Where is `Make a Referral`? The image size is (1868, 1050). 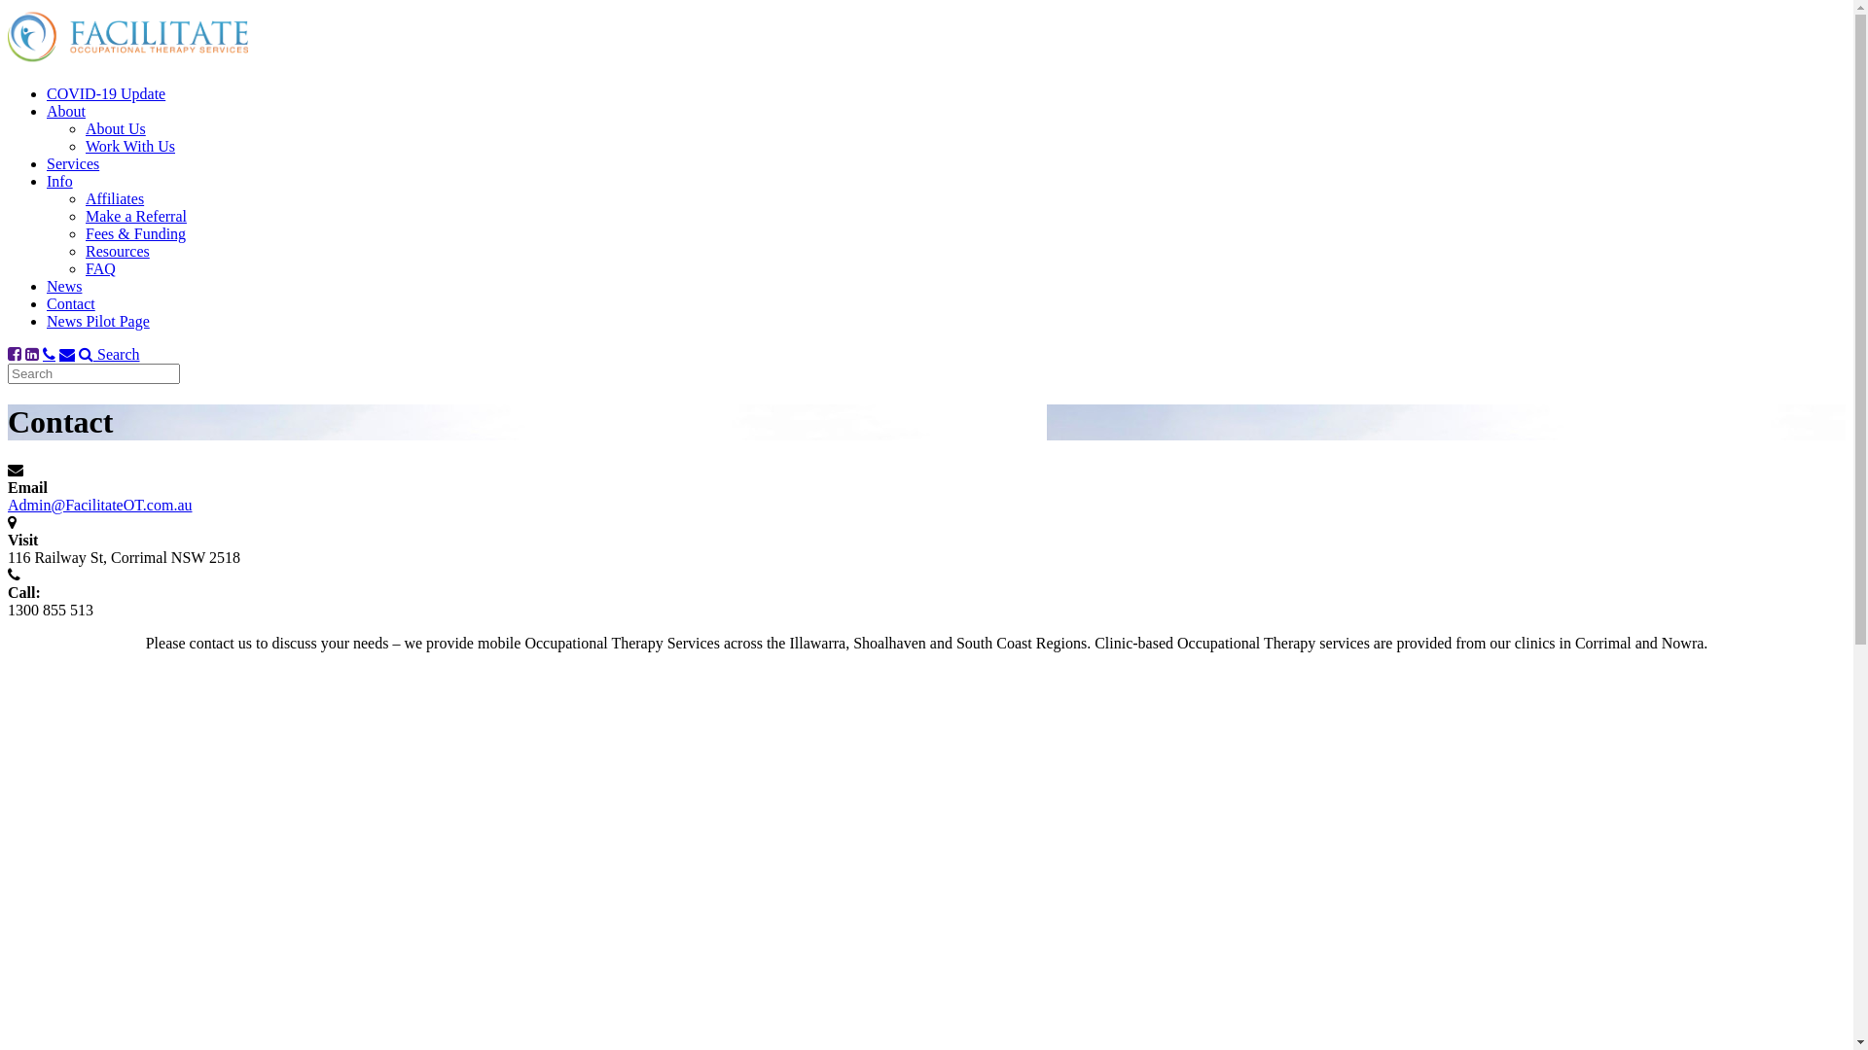
Make a Referral is located at coordinates (136, 216).